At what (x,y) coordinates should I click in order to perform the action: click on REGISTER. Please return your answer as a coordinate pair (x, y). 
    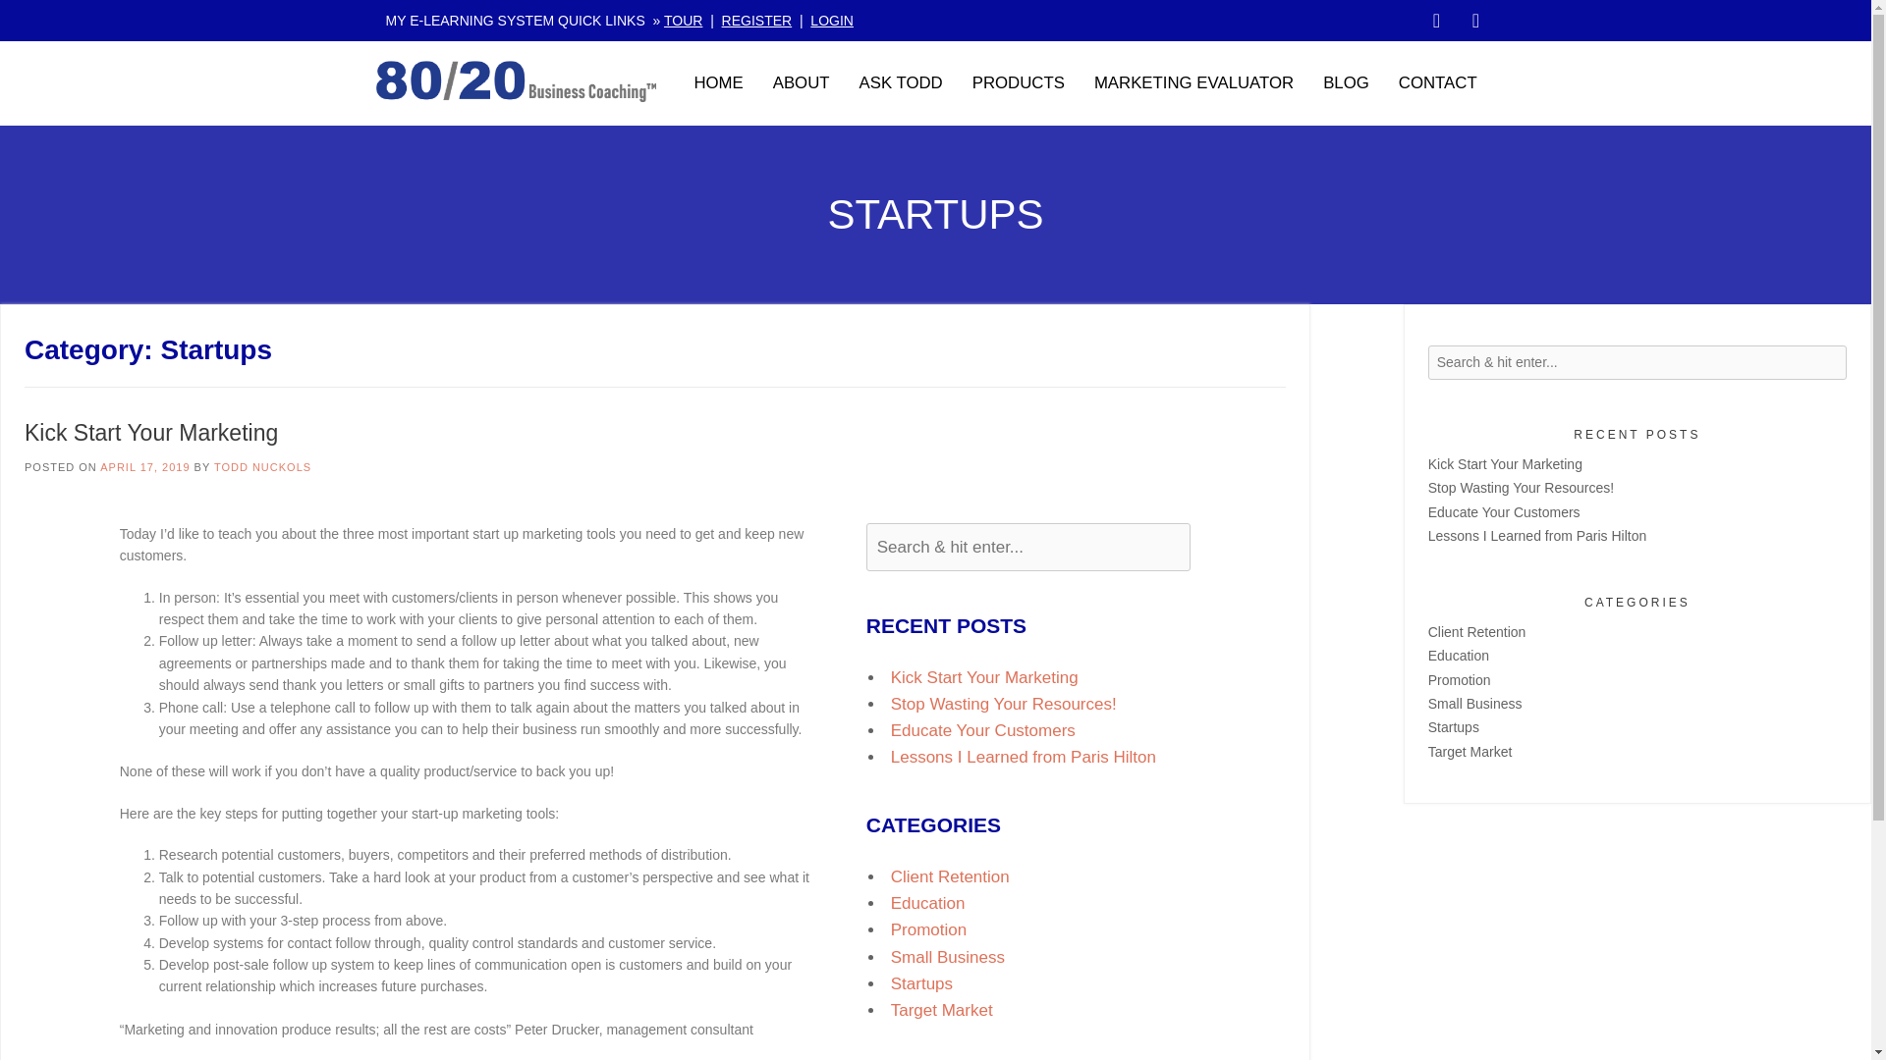
    Looking at the image, I should click on (756, 20).